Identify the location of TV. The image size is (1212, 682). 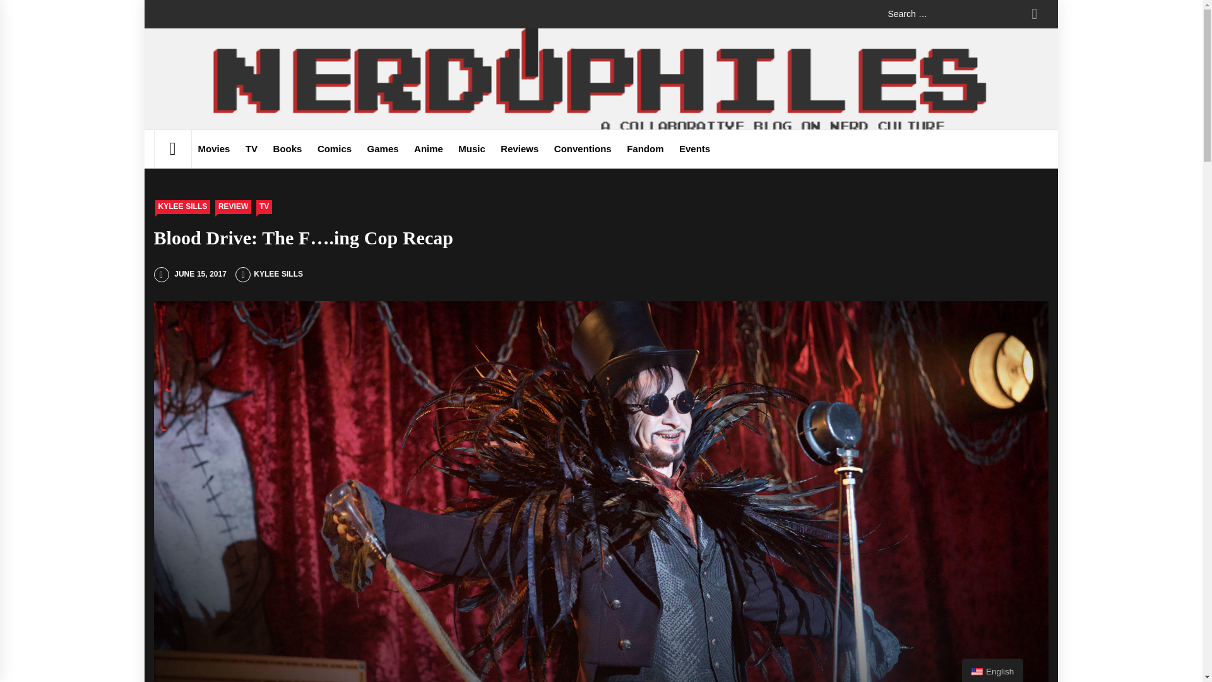
(264, 207).